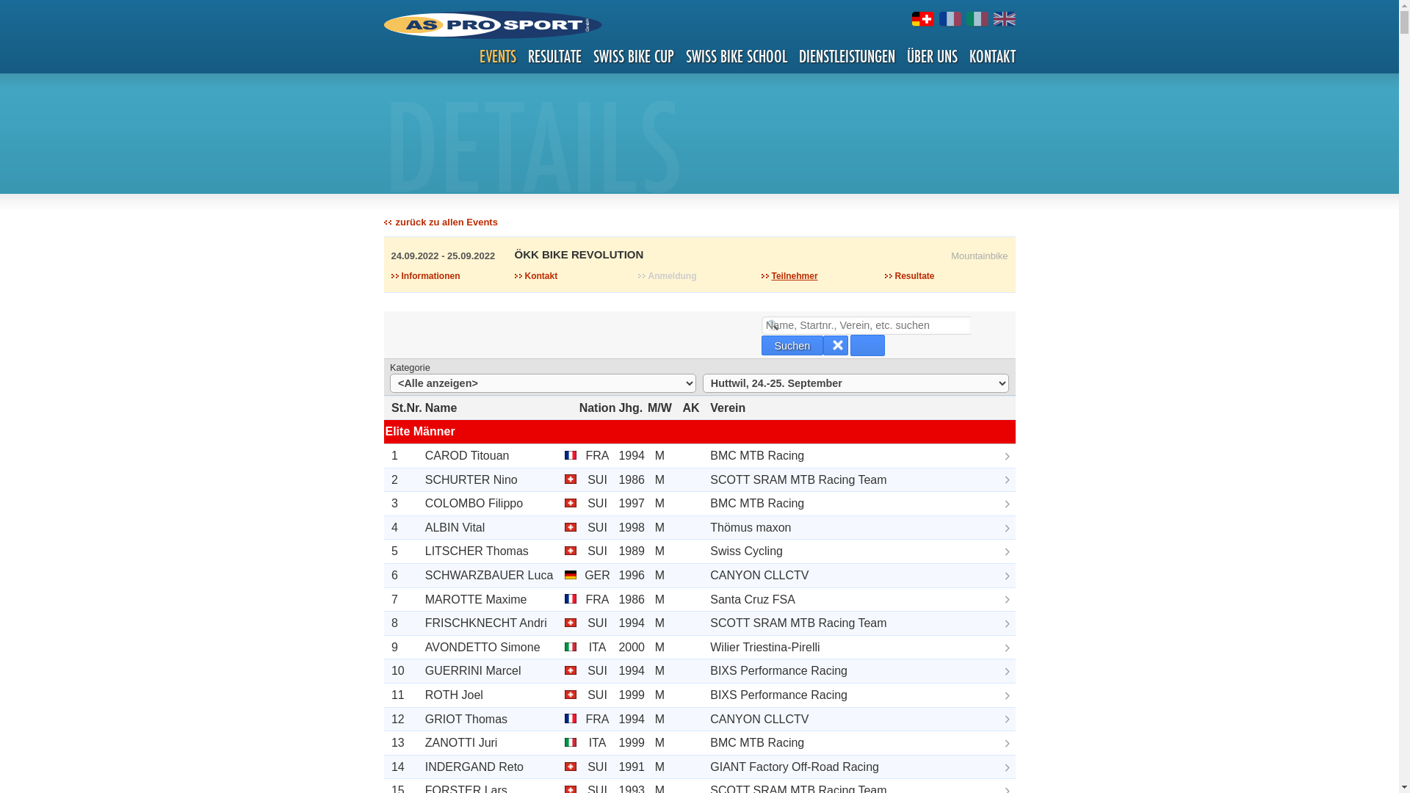  Describe the element at coordinates (868, 345) in the screenshot. I see ` ` at that location.